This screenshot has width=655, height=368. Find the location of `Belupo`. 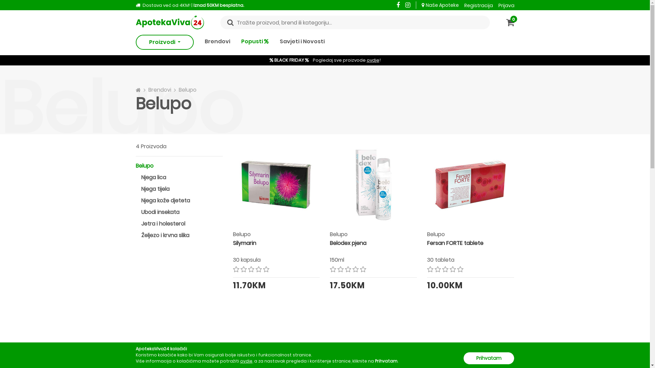

Belupo is located at coordinates (188, 90).